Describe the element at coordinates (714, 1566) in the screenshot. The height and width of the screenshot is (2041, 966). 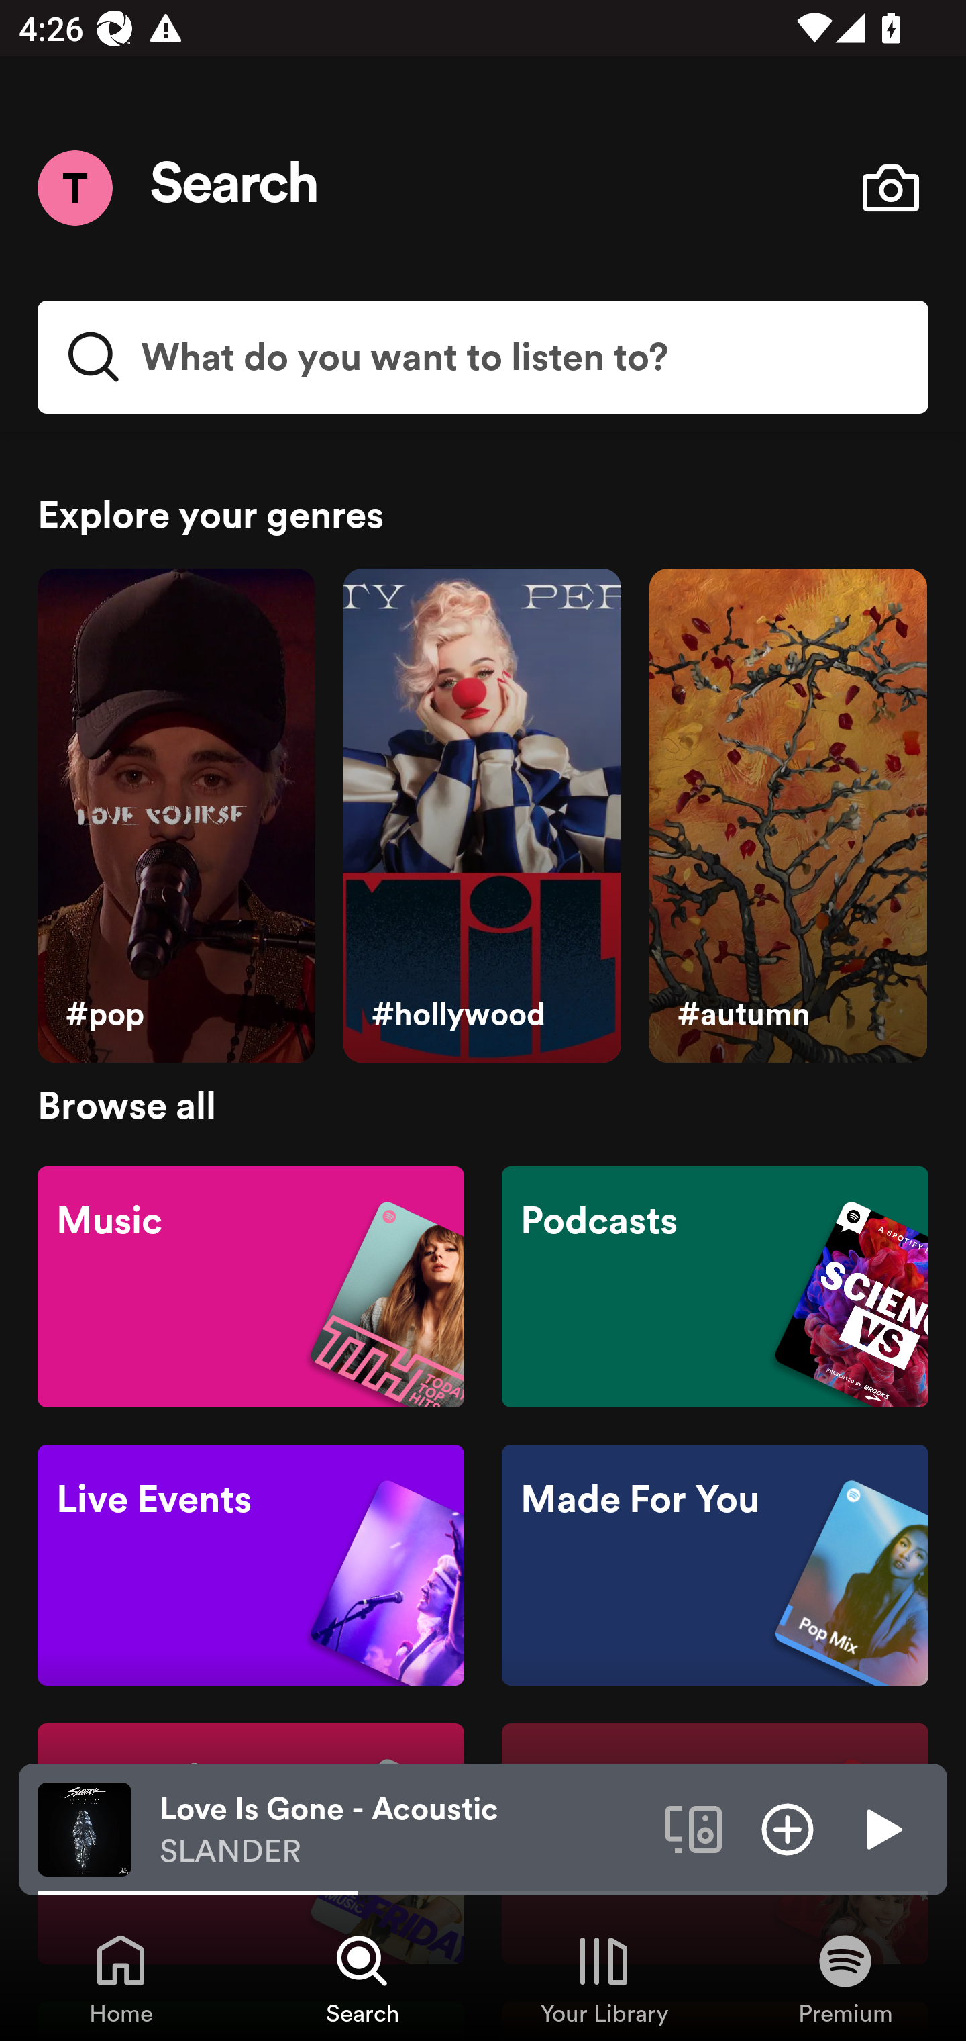
I see `Made For You` at that location.